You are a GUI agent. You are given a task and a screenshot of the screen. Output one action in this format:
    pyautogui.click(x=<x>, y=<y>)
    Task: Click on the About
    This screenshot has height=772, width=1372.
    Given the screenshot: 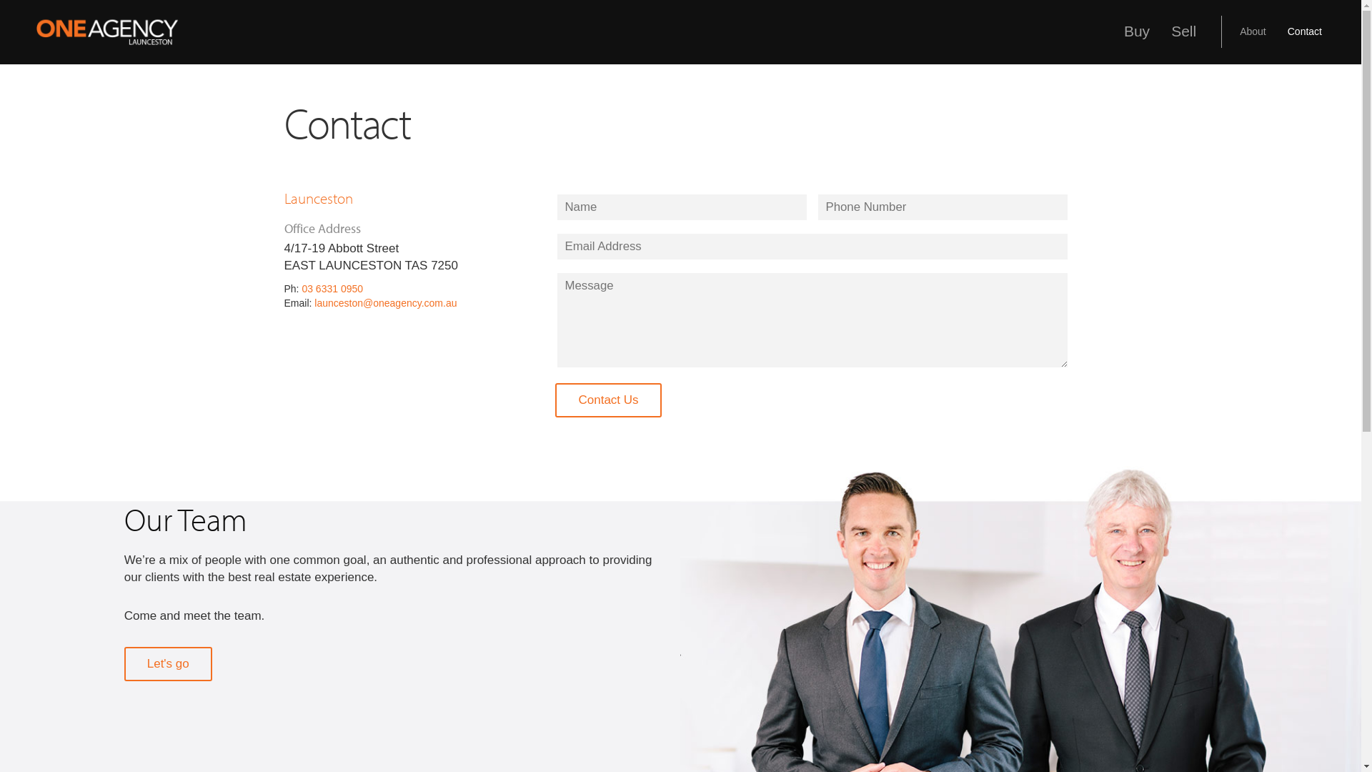 What is the action you would take?
    pyautogui.click(x=1253, y=39)
    